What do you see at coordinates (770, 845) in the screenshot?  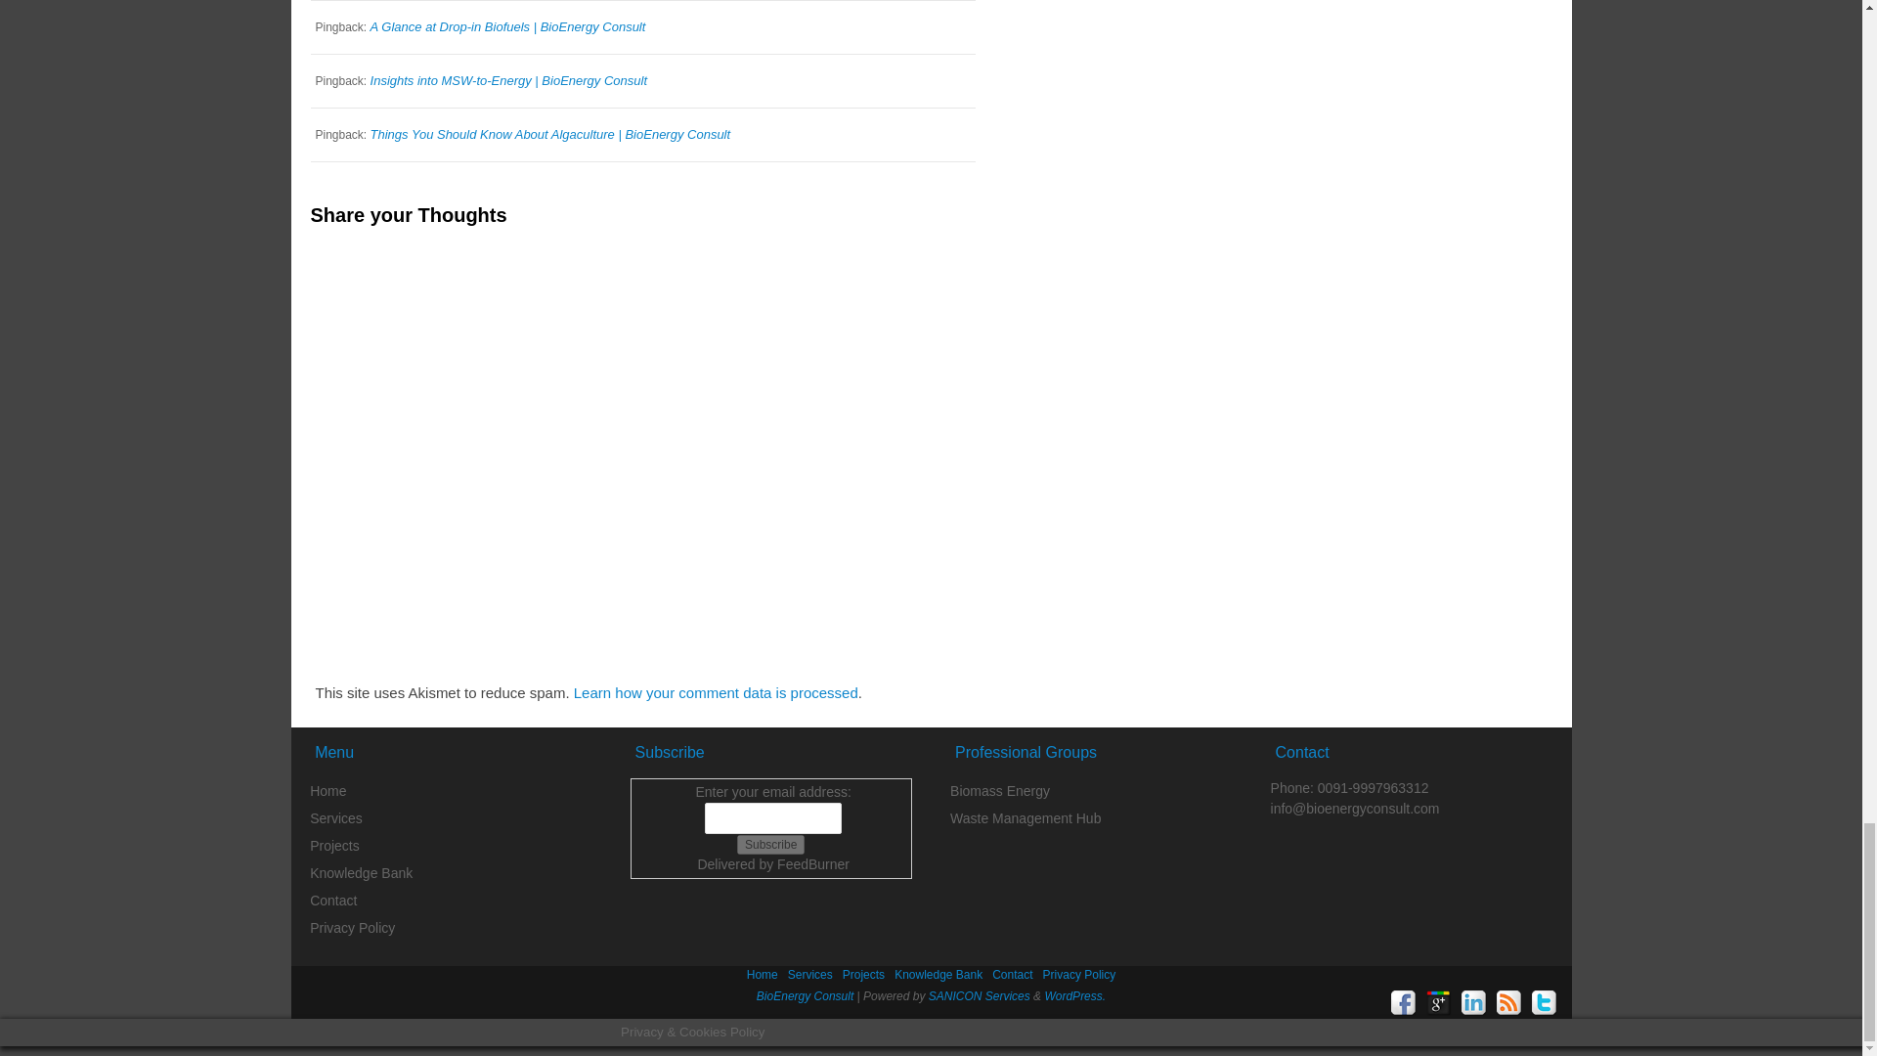 I see `Subscribe` at bounding box center [770, 845].